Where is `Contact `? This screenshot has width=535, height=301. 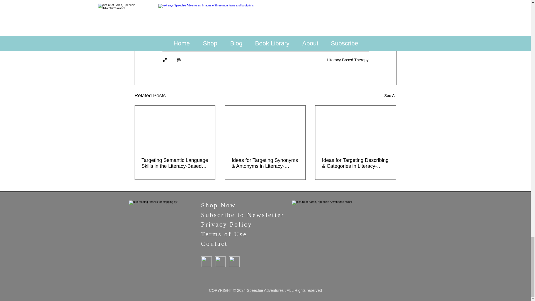
Contact  is located at coordinates (216, 244).